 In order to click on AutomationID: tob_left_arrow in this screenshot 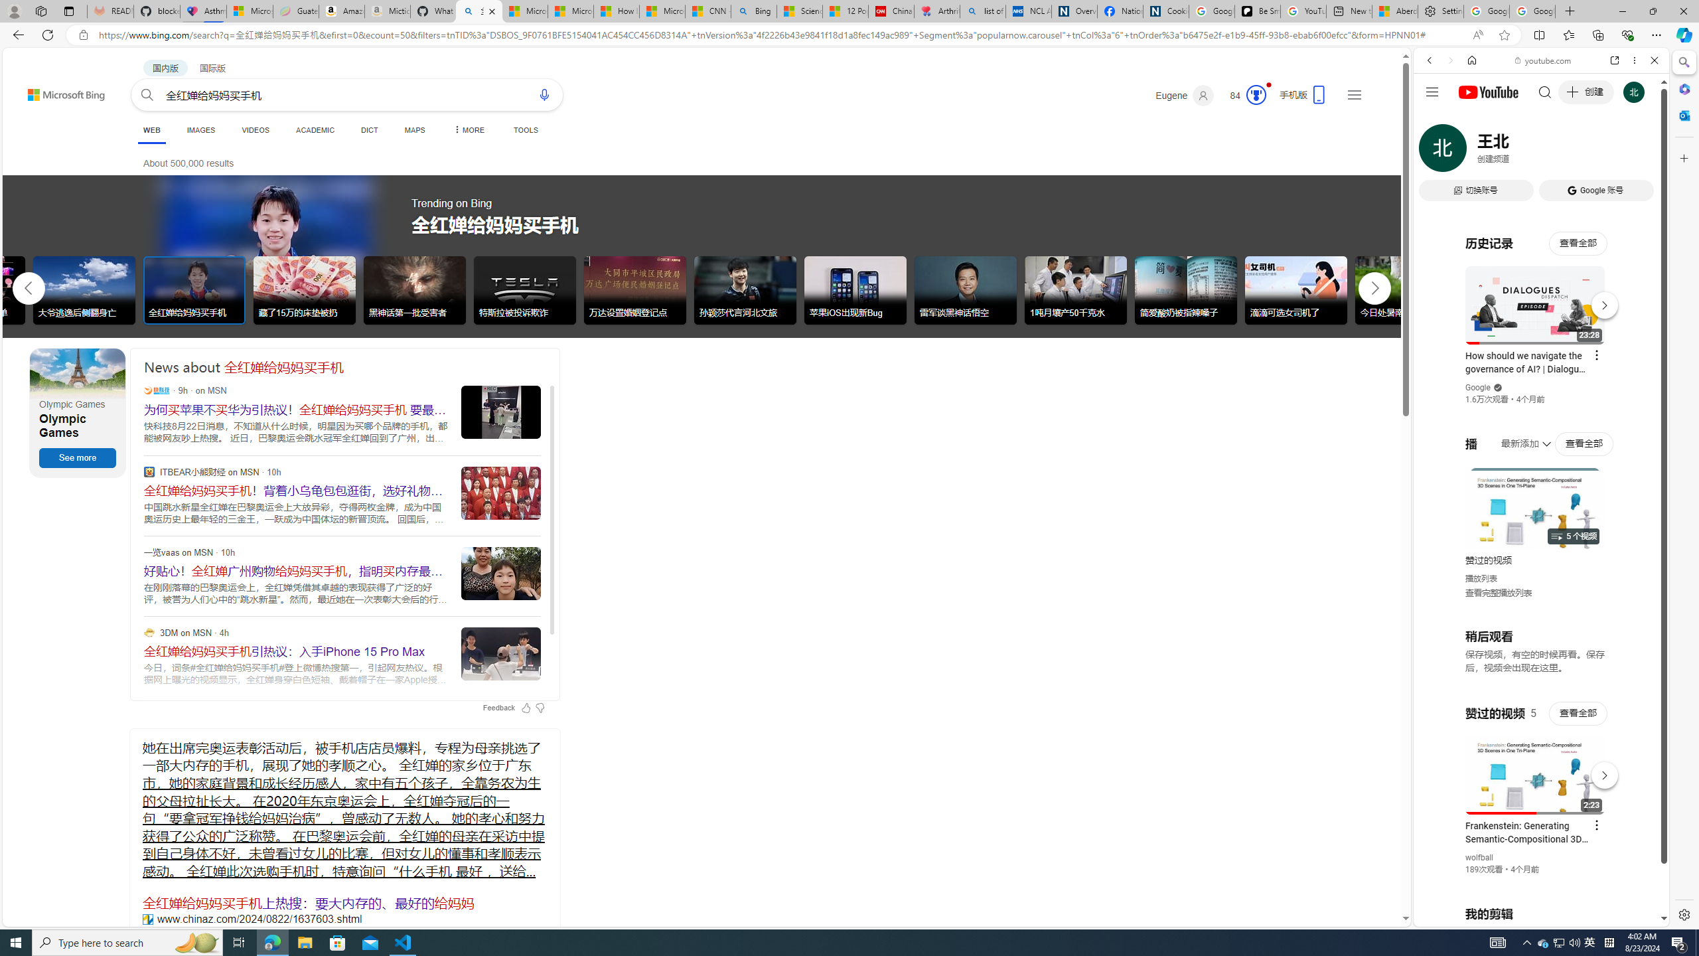, I will do `click(29, 288)`.